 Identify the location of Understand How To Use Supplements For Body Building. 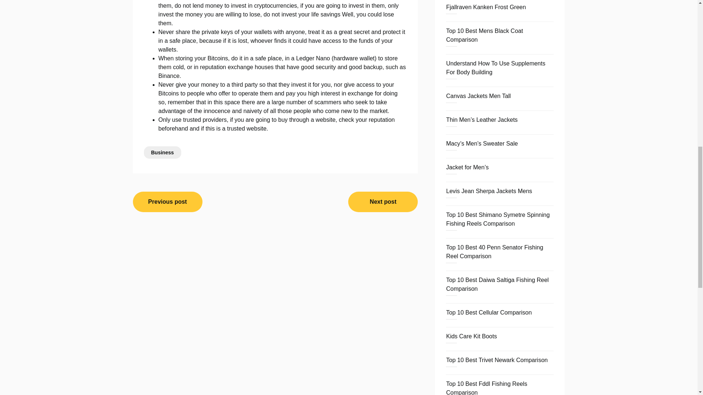
(495, 68).